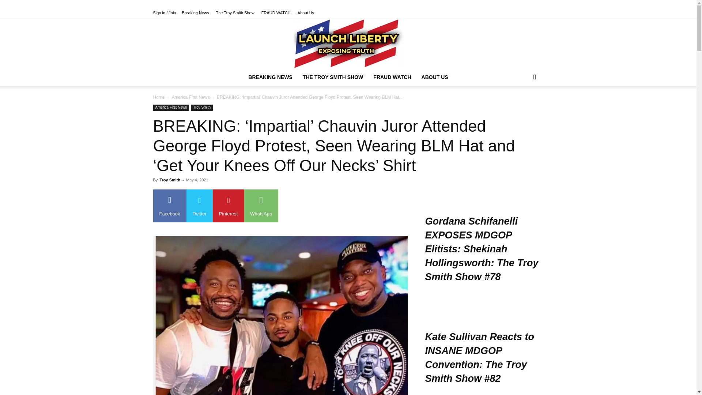 The height and width of the screenshot is (395, 702). Describe the element at coordinates (523, 106) in the screenshot. I see `Search` at that location.